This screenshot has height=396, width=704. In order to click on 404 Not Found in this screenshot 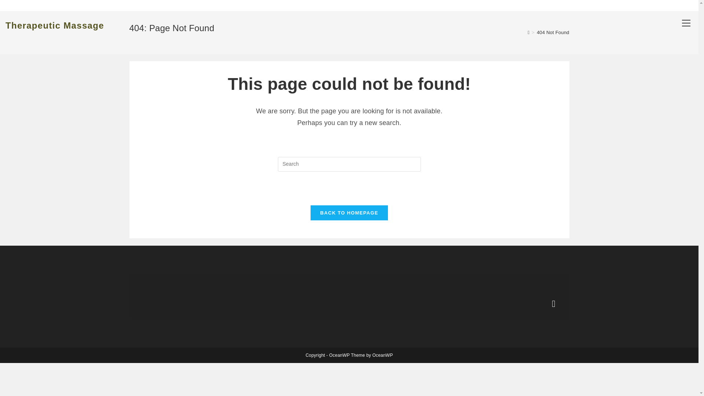, I will do `click(553, 32)`.